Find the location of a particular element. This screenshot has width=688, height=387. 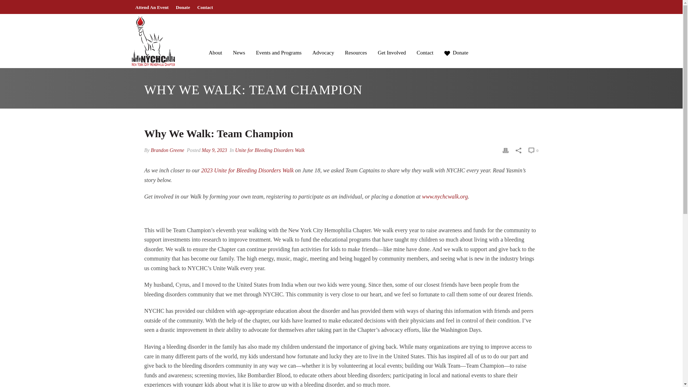

Contact is located at coordinates (205, 7).